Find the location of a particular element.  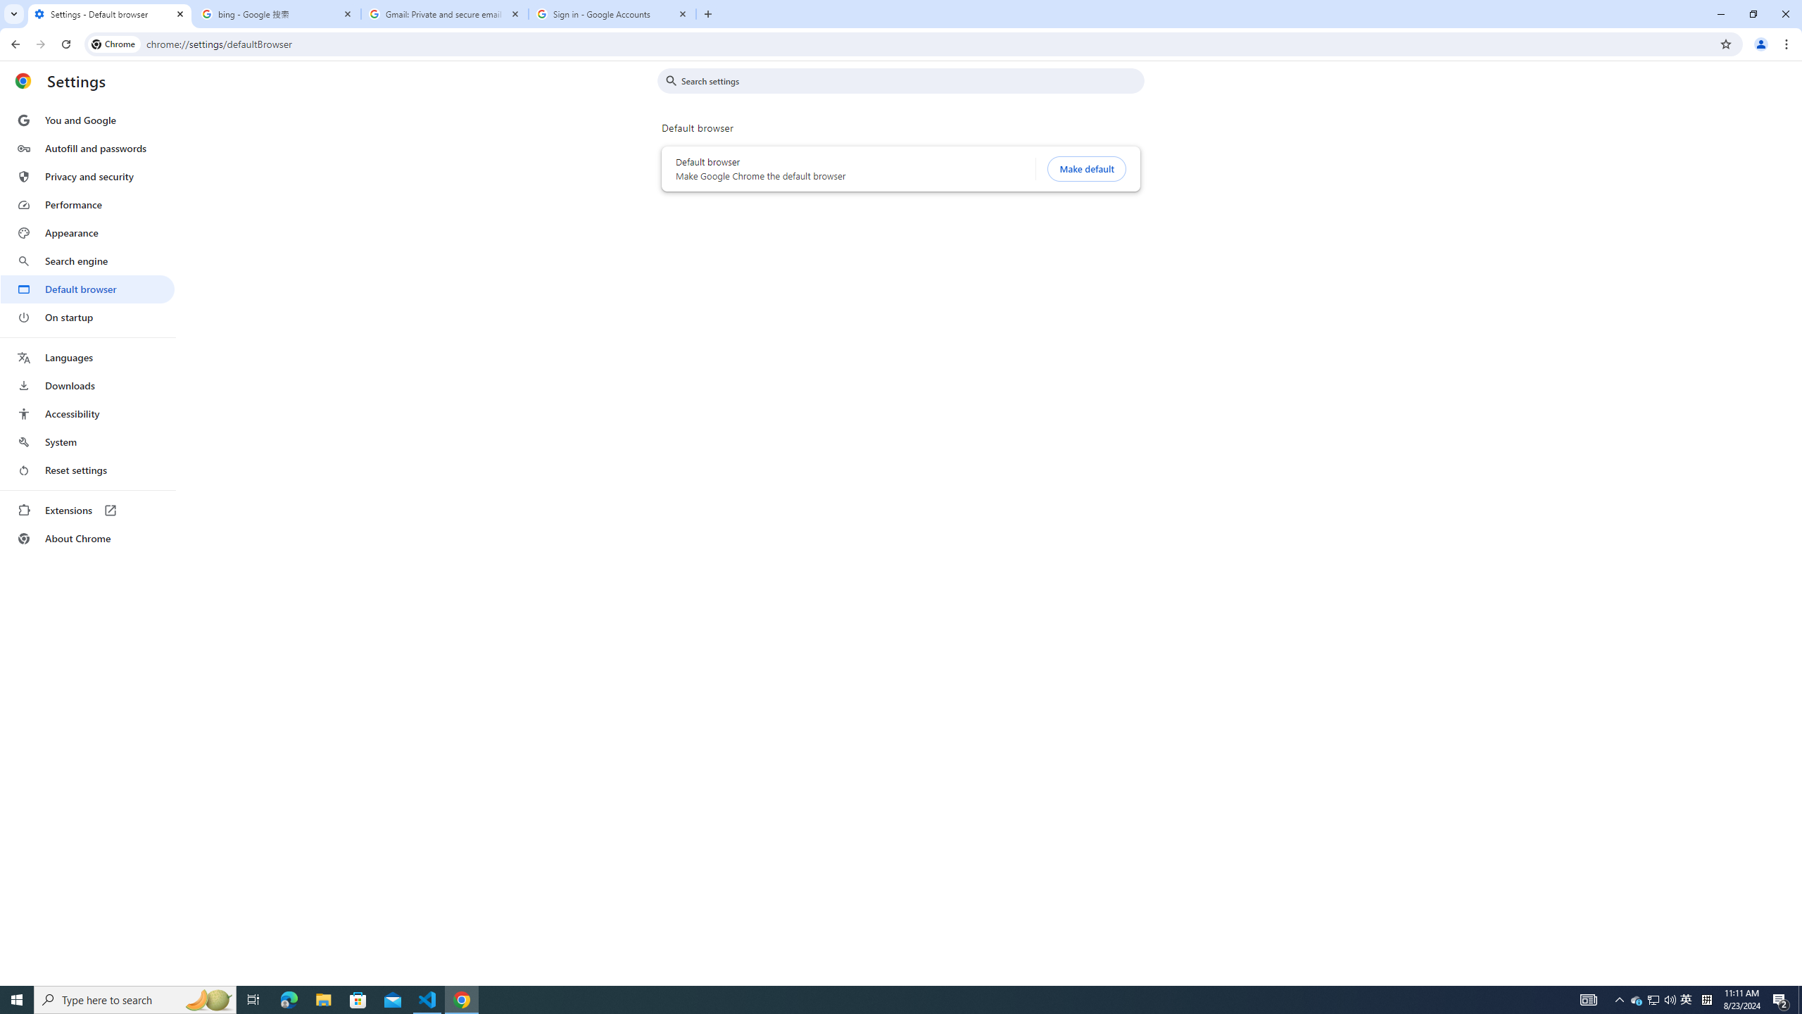

Downloads is located at coordinates (87, 386).